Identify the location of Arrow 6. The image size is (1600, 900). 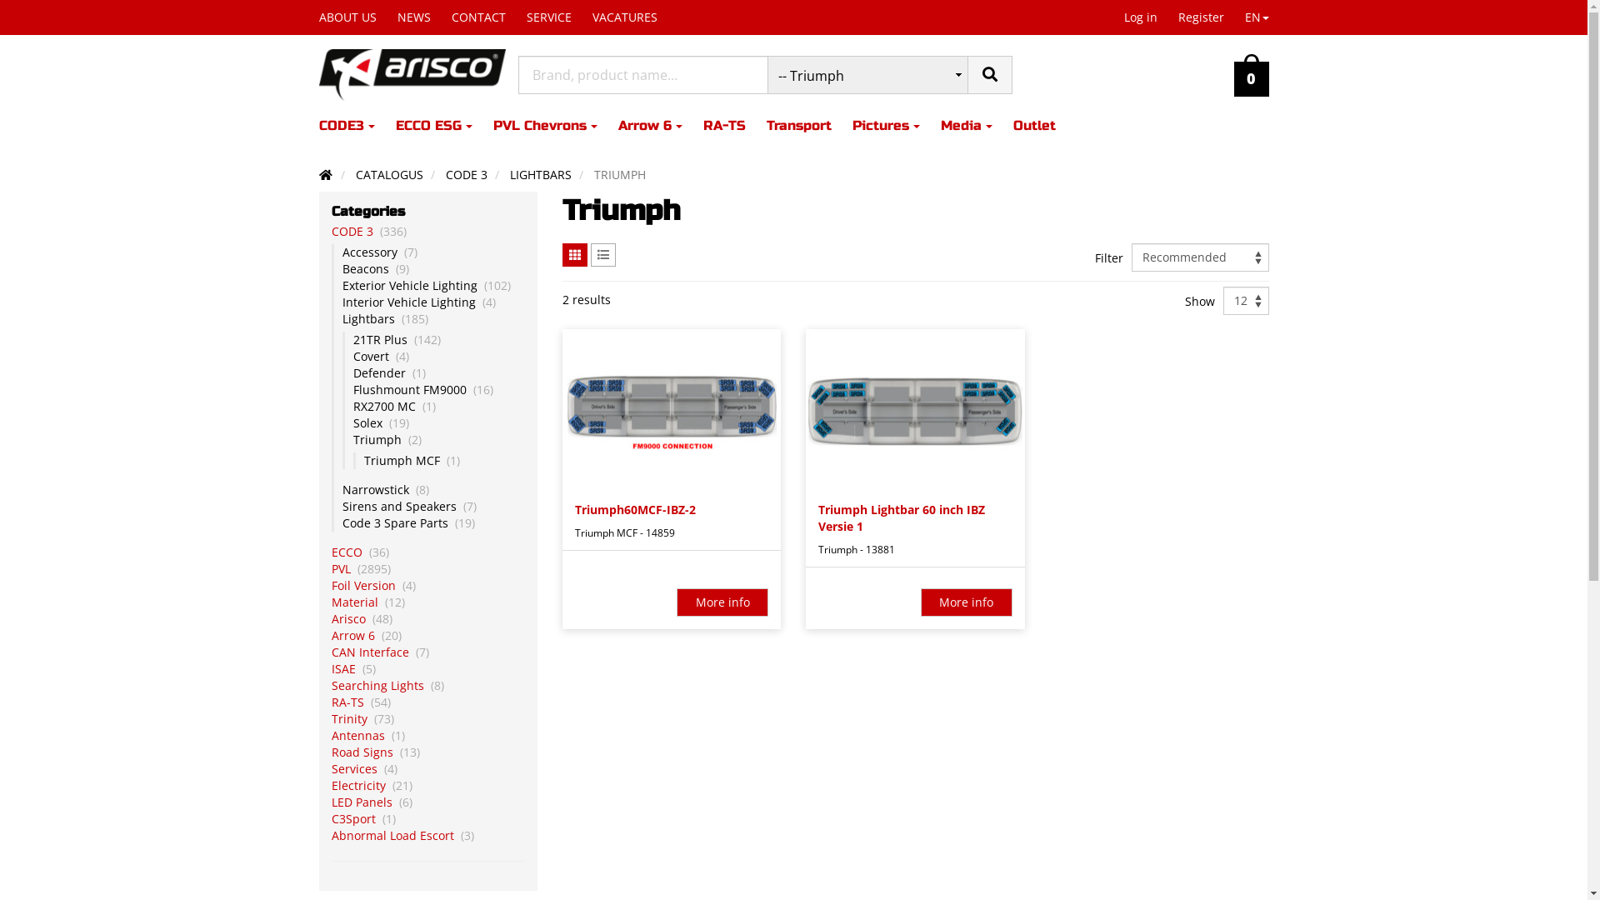
(661, 126).